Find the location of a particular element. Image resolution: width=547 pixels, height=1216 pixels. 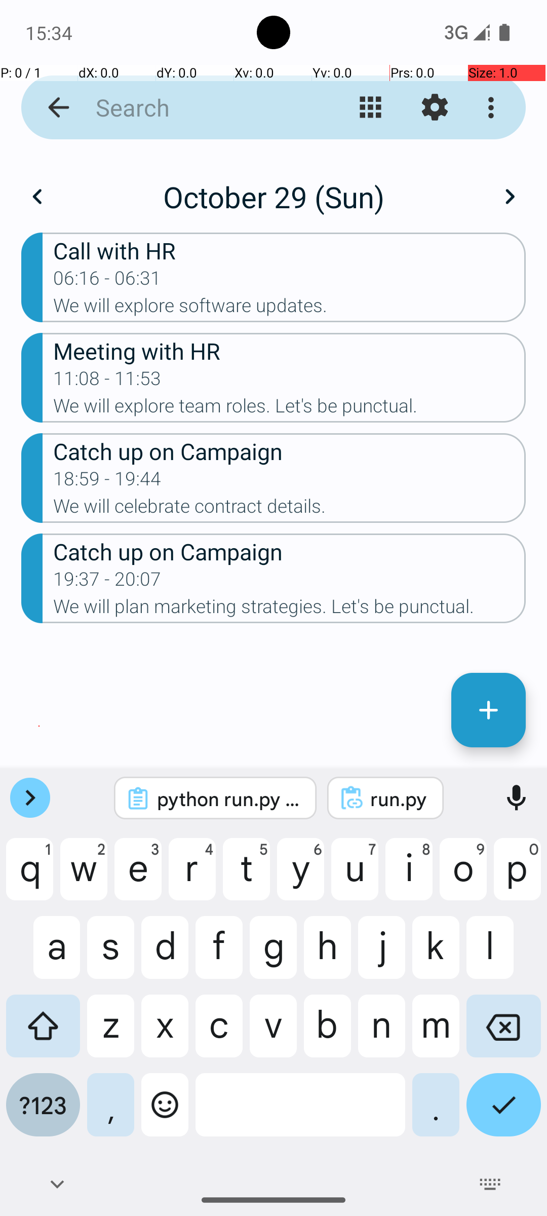

We will explore team roles. Let's be punctual. is located at coordinates (290, 408).